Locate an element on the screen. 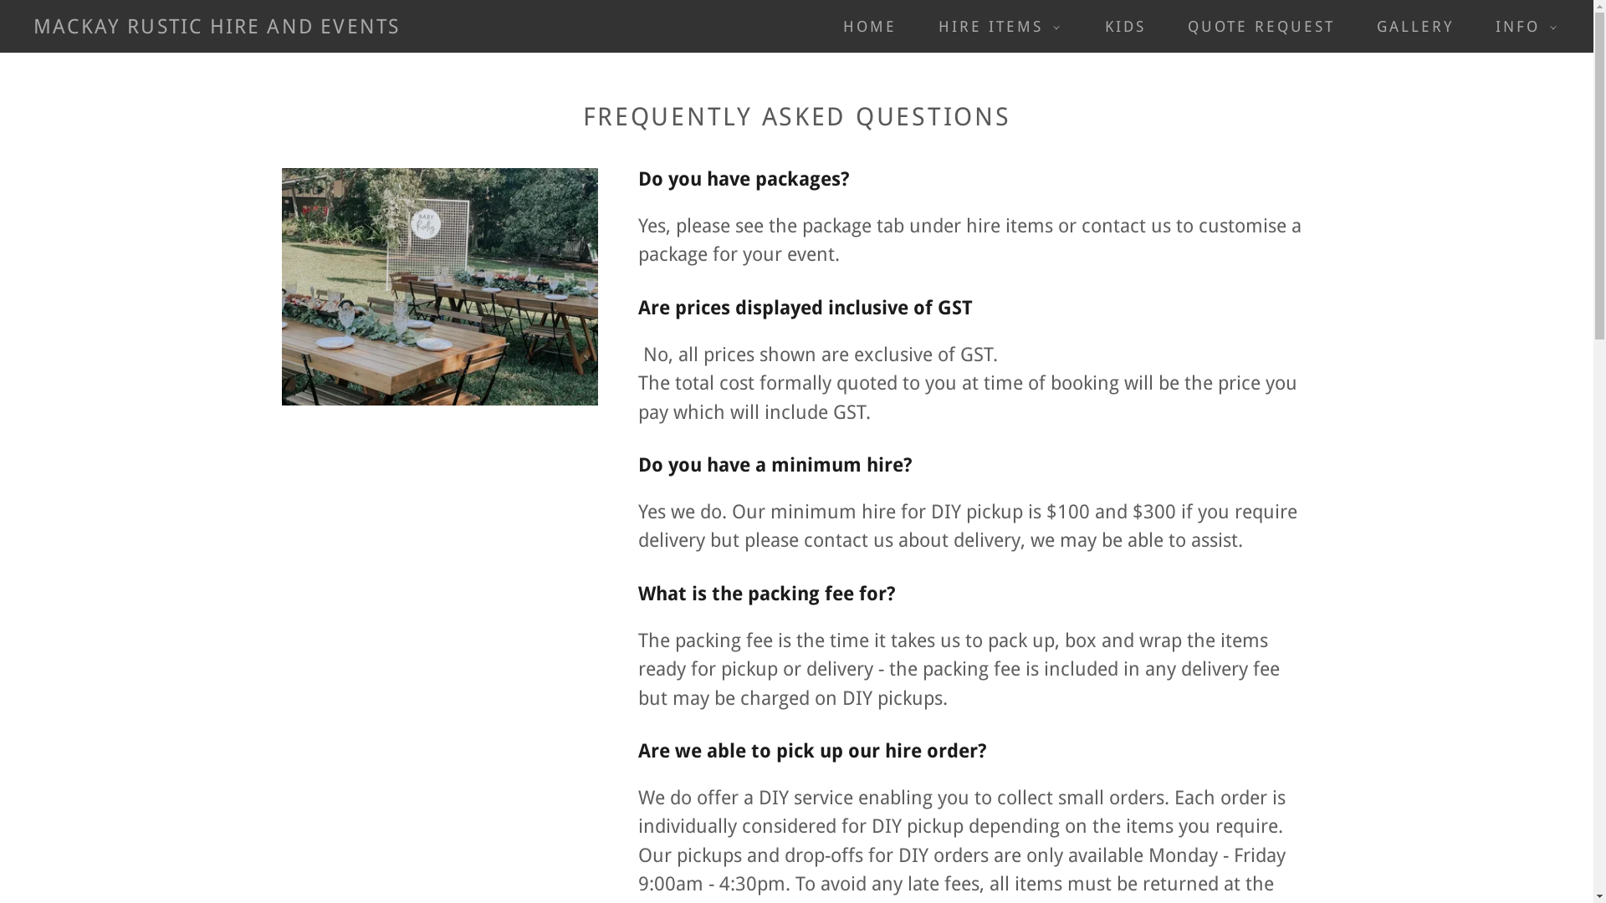  KIDS is located at coordinates (1118, 27).